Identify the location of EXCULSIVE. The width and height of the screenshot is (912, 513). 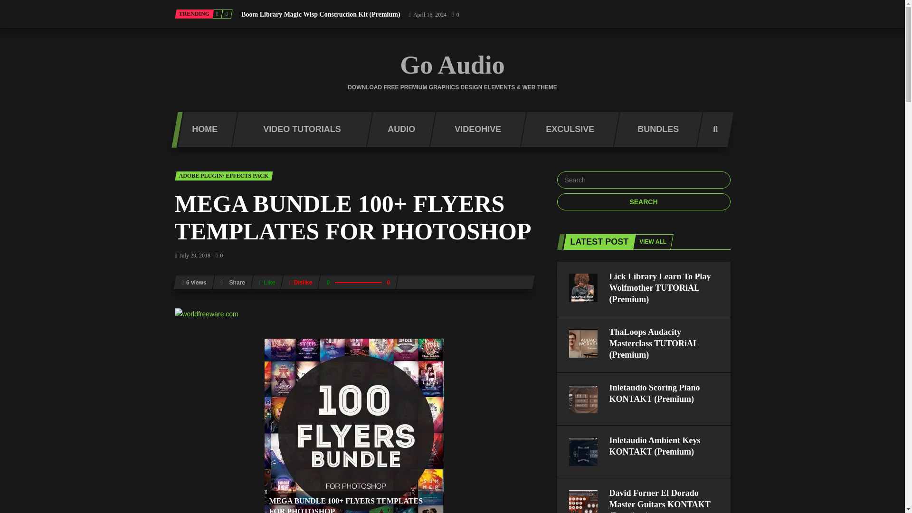
(566, 130).